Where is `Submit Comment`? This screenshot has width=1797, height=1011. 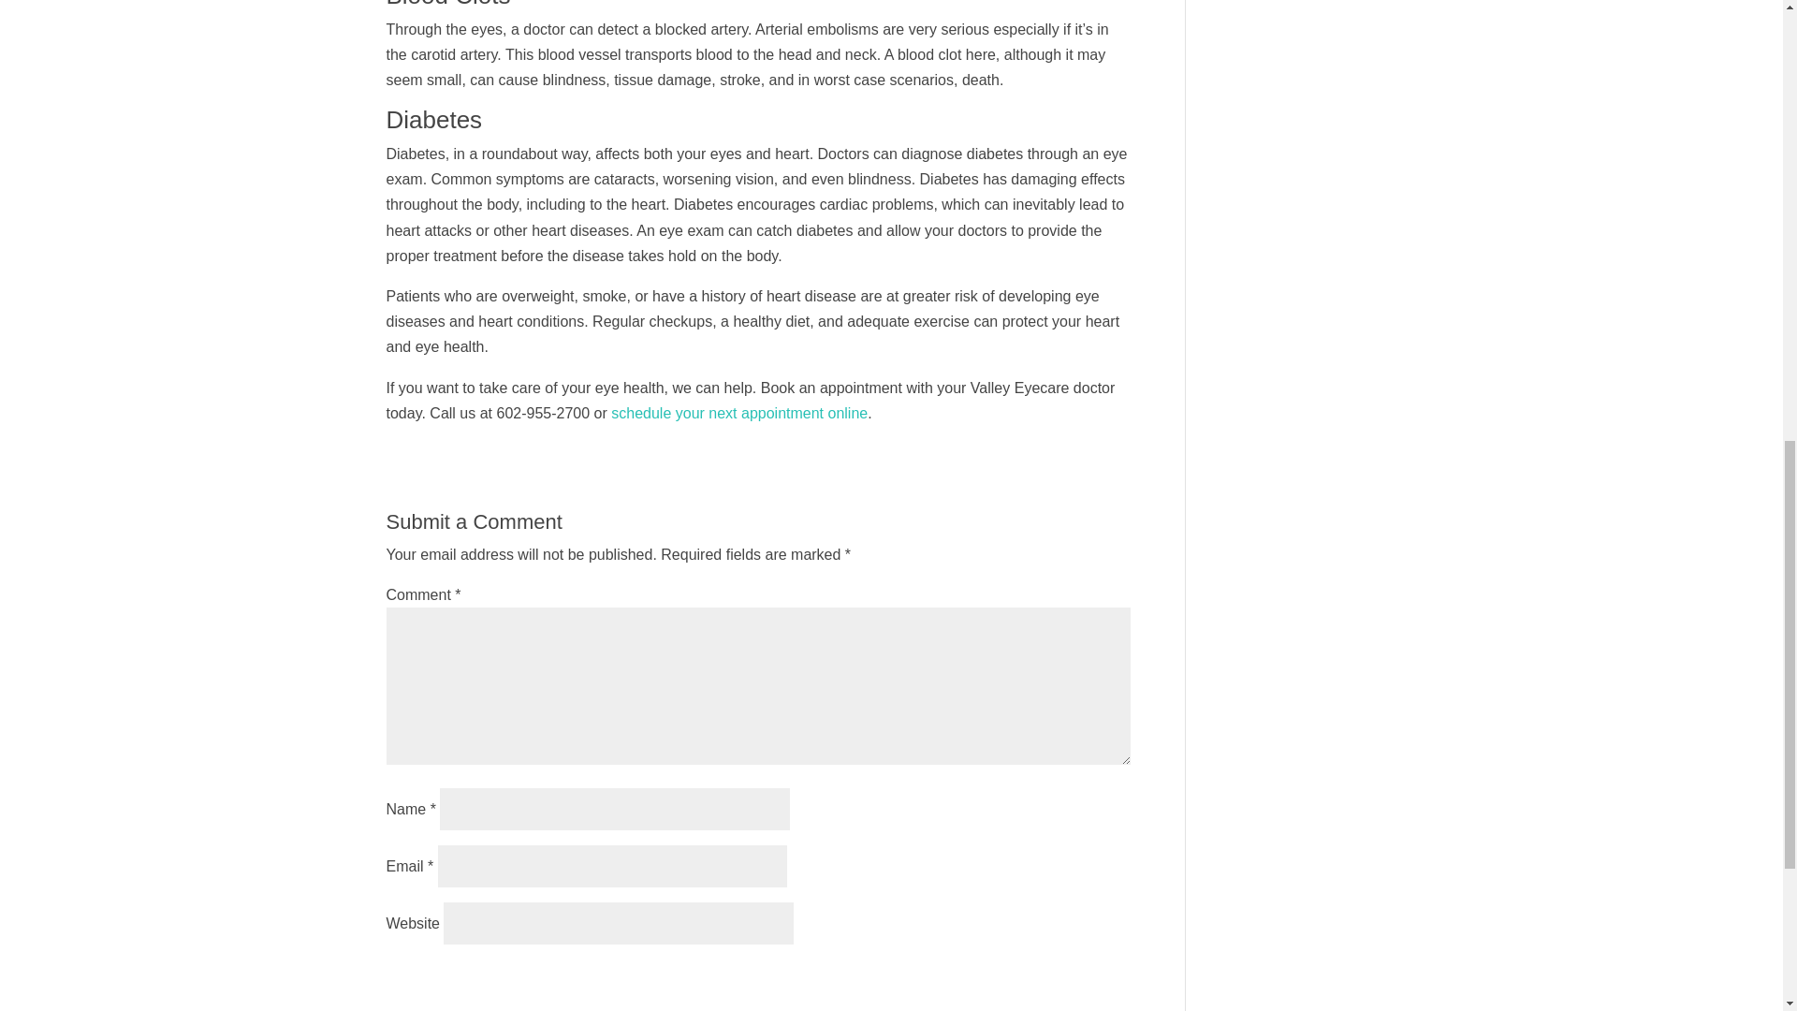 Submit Comment is located at coordinates (1037, 981).